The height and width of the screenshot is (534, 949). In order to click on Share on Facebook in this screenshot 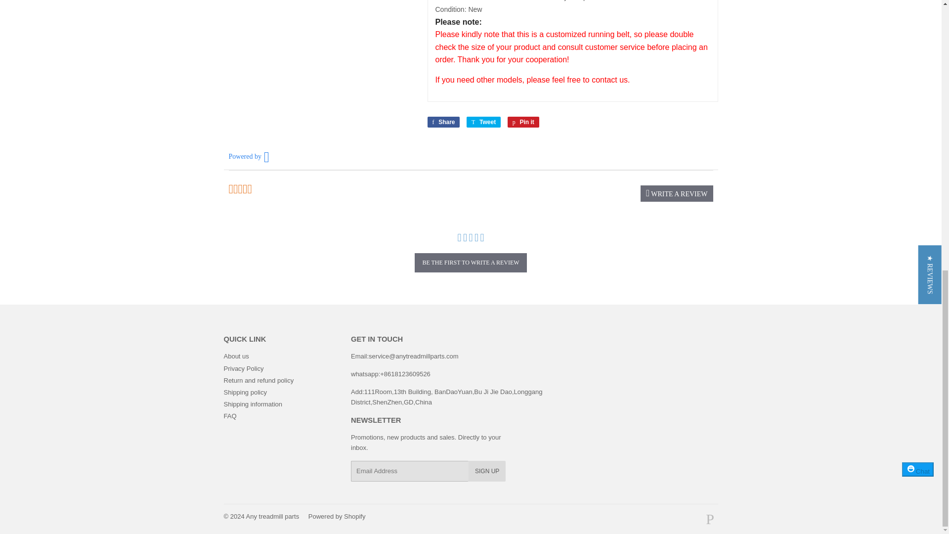, I will do `click(443, 122)`.